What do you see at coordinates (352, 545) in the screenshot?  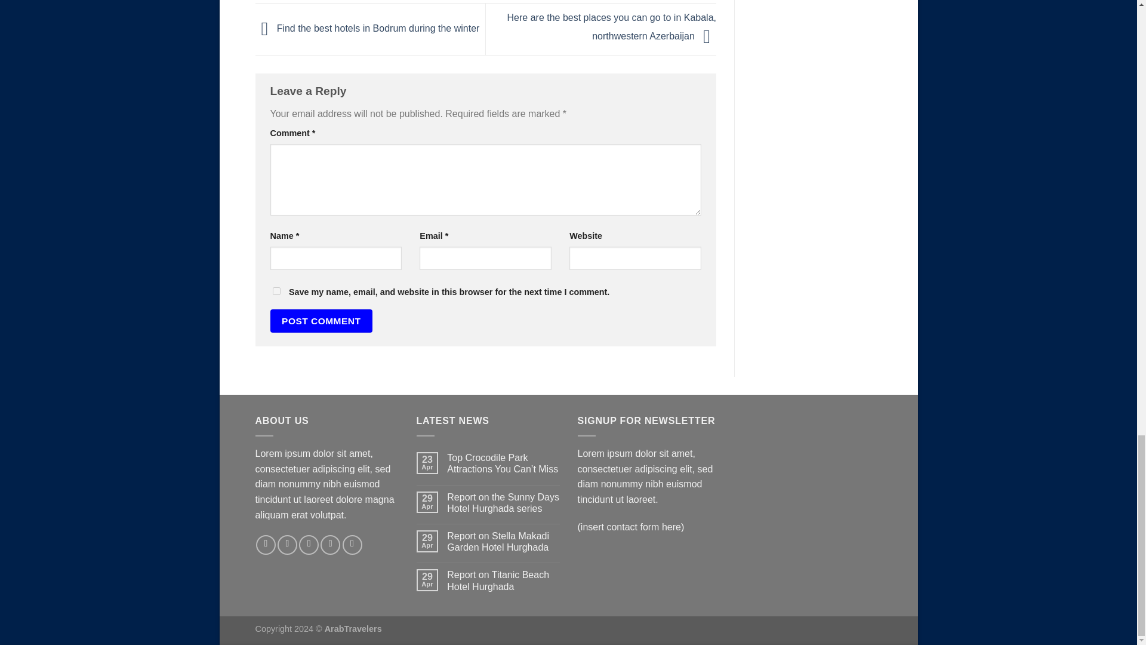 I see `Follow on Pinterest` at bounding box center [352, 545].